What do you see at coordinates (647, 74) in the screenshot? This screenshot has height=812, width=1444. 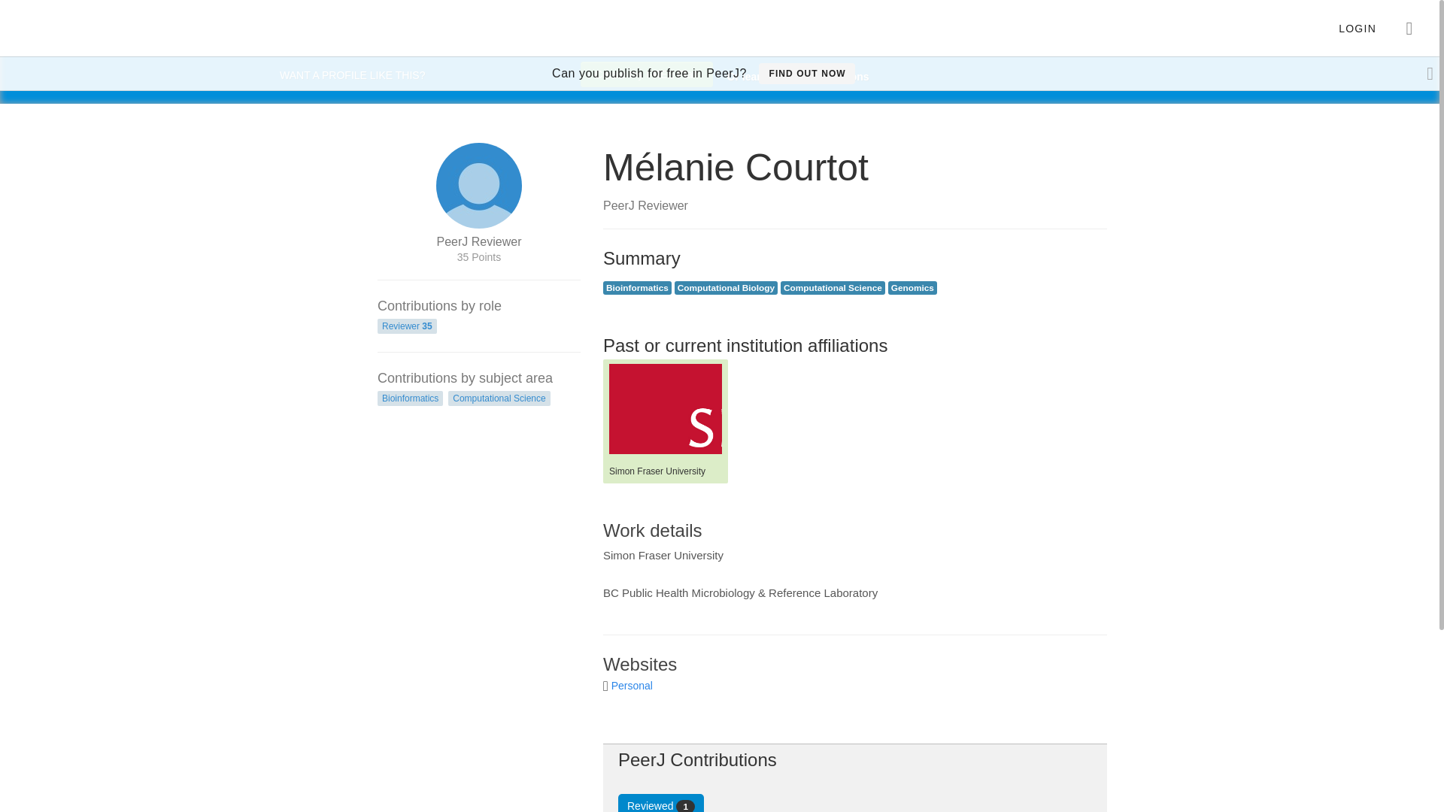 I see `Create my FREE Plan` at bounding box center [647, 74].